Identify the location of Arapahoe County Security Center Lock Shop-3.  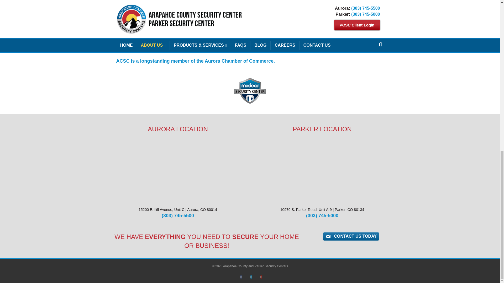
(332, 25).